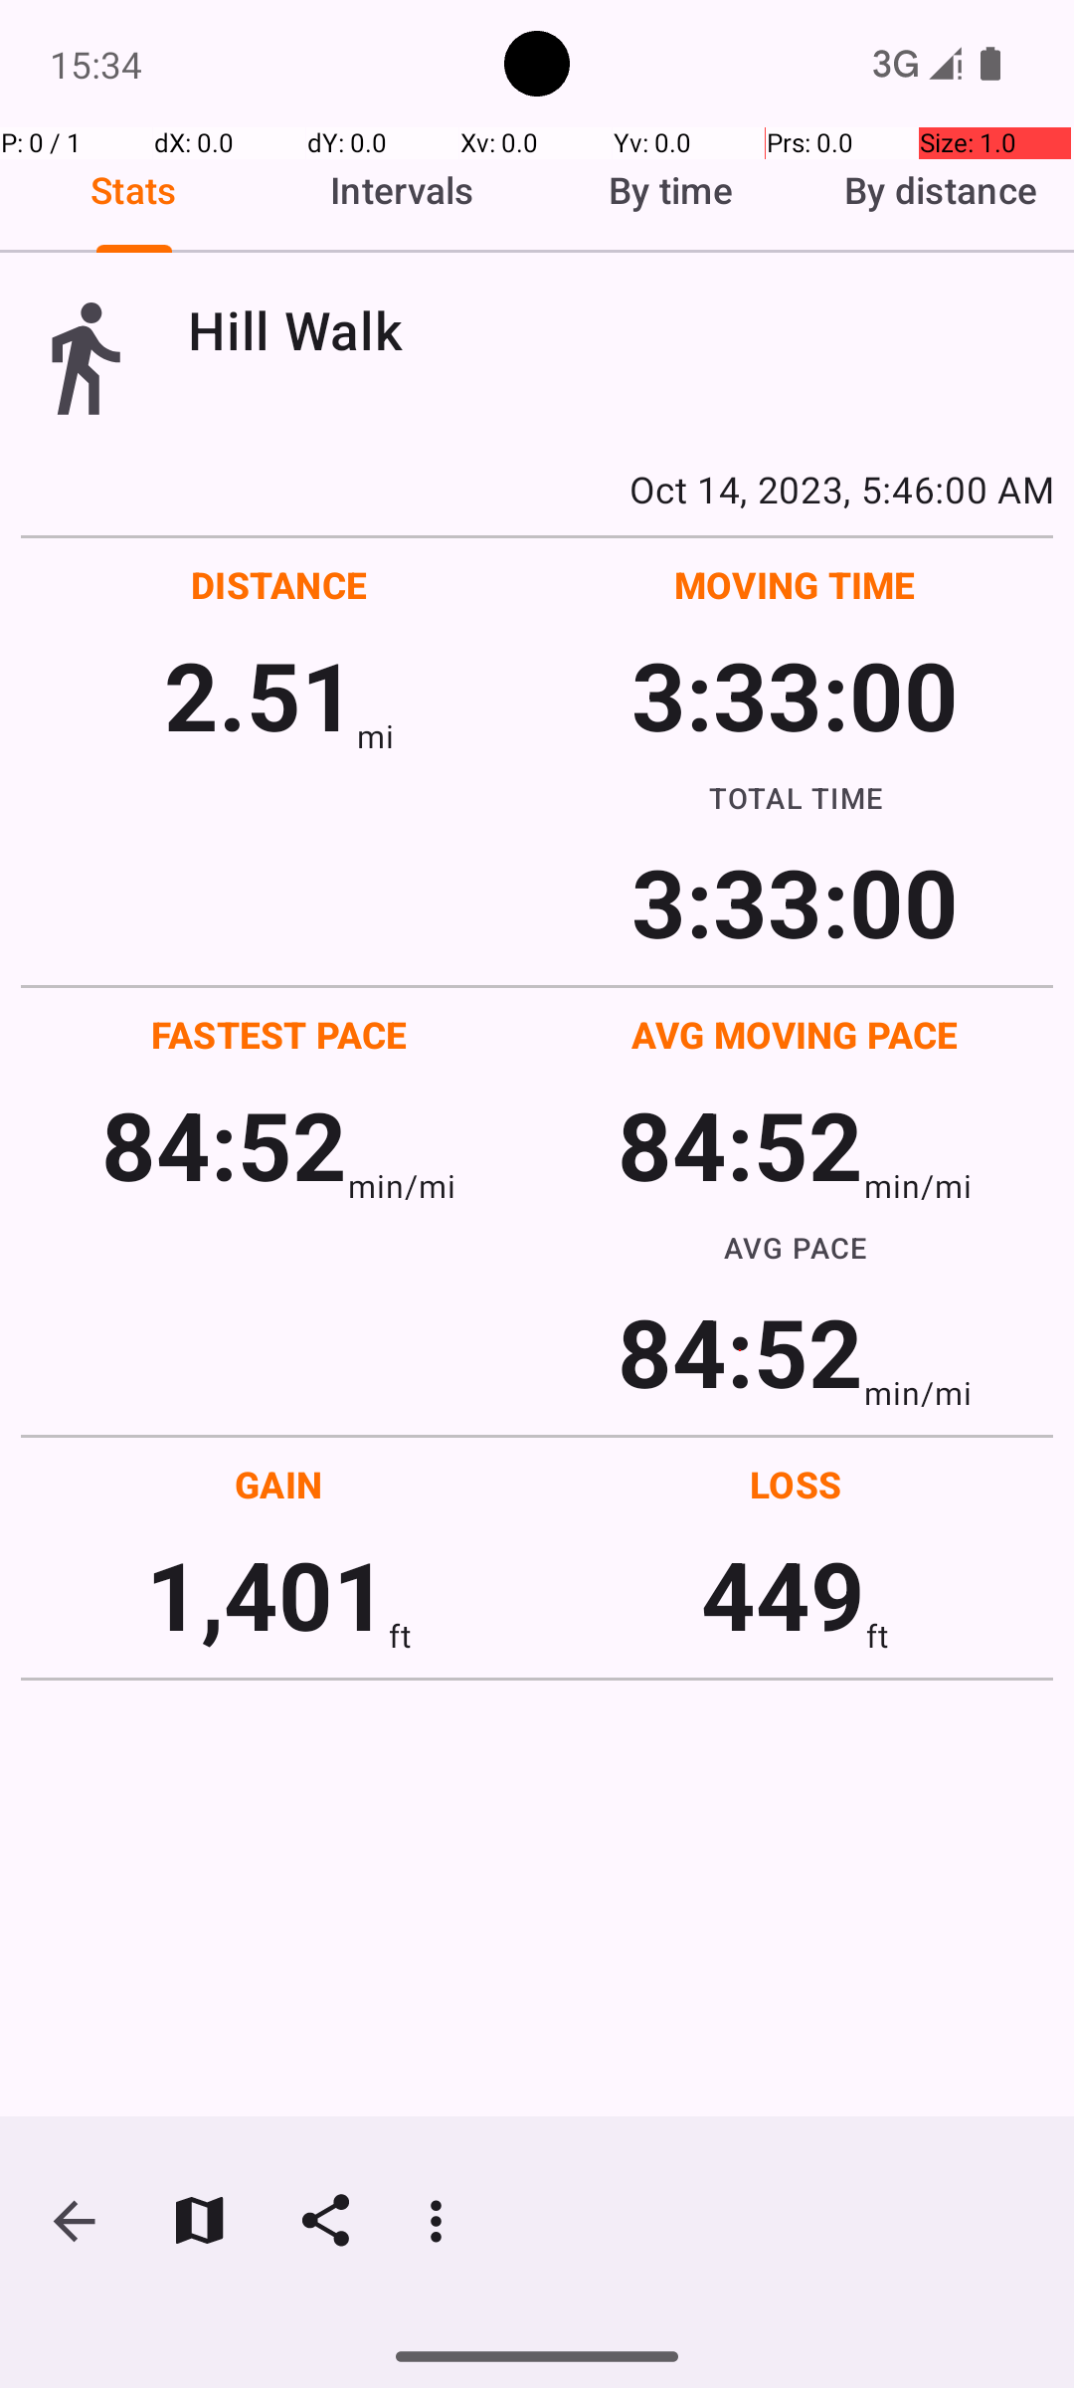 Image resolution: width=1074 pixels, height=2388 pixels. I want to click on min/mi, so click(402, 1186).